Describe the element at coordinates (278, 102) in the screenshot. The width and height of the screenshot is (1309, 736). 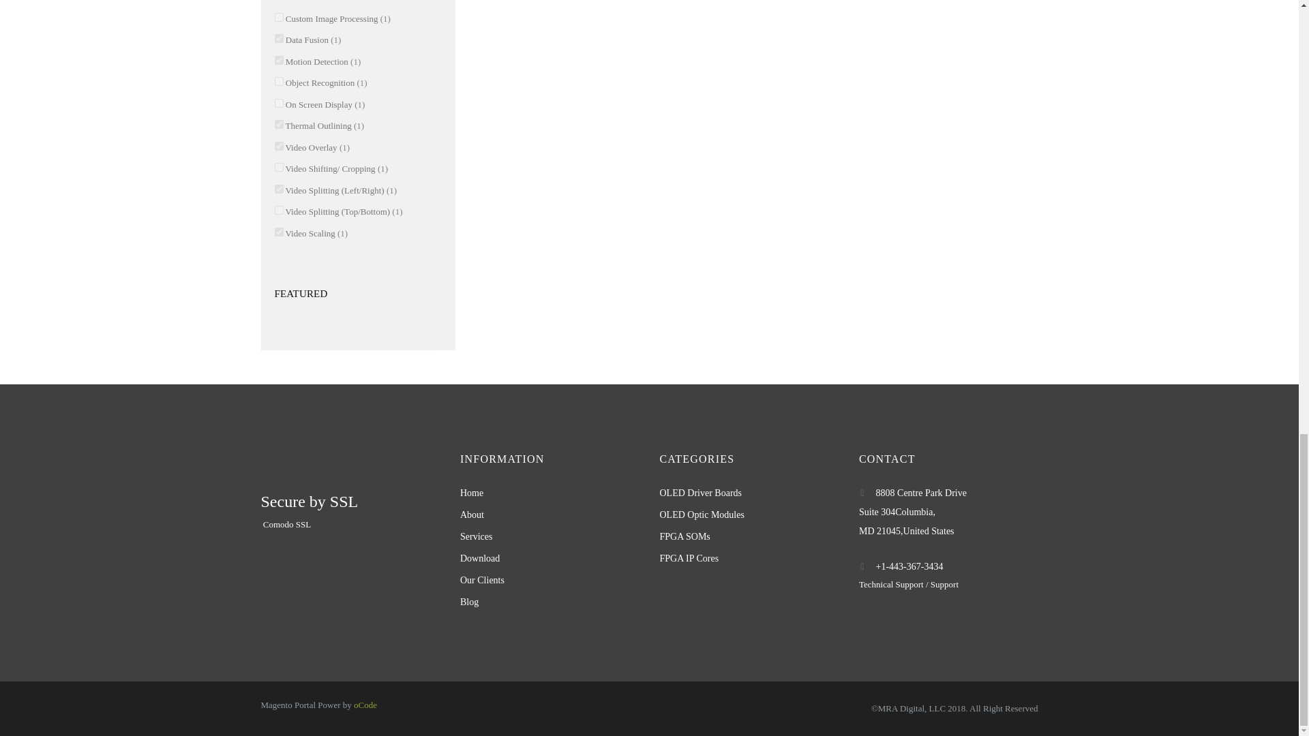
I see `on` at that location.